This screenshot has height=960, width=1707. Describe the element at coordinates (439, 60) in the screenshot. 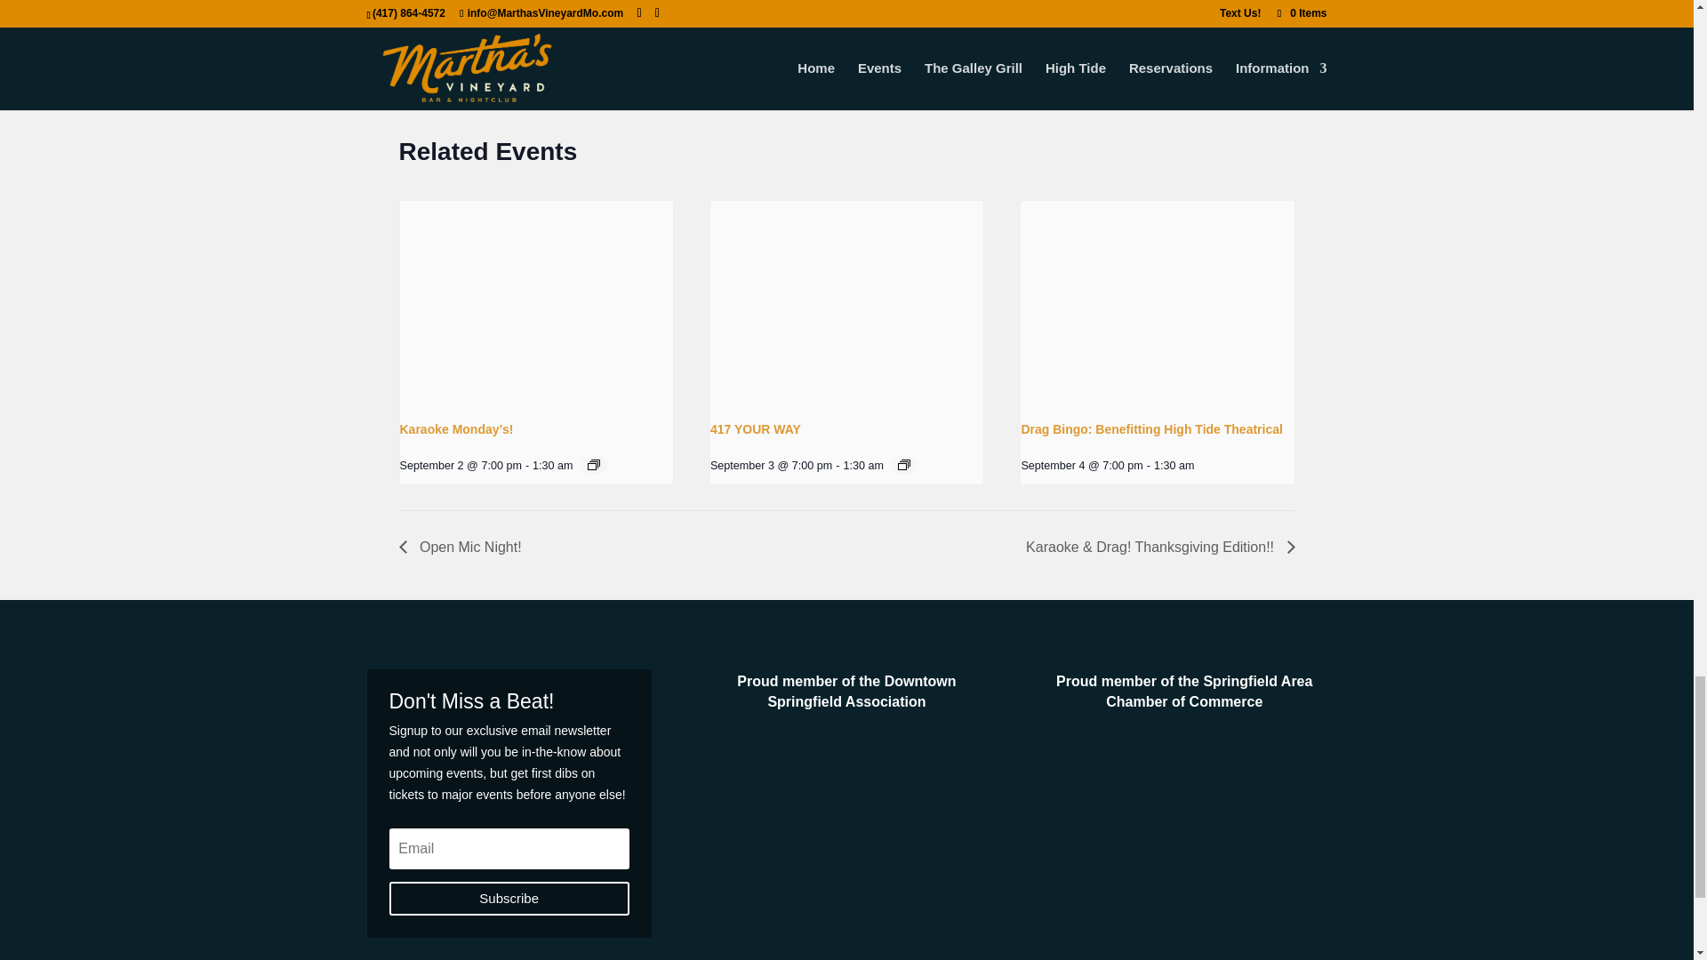

I see `Special Events` at that location.